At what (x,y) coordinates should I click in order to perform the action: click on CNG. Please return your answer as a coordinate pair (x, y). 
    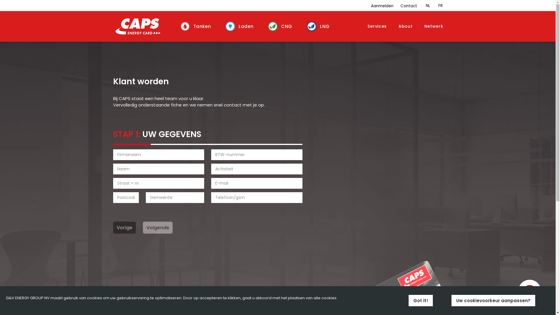
    Looking at the image, I should click on (282, 27).